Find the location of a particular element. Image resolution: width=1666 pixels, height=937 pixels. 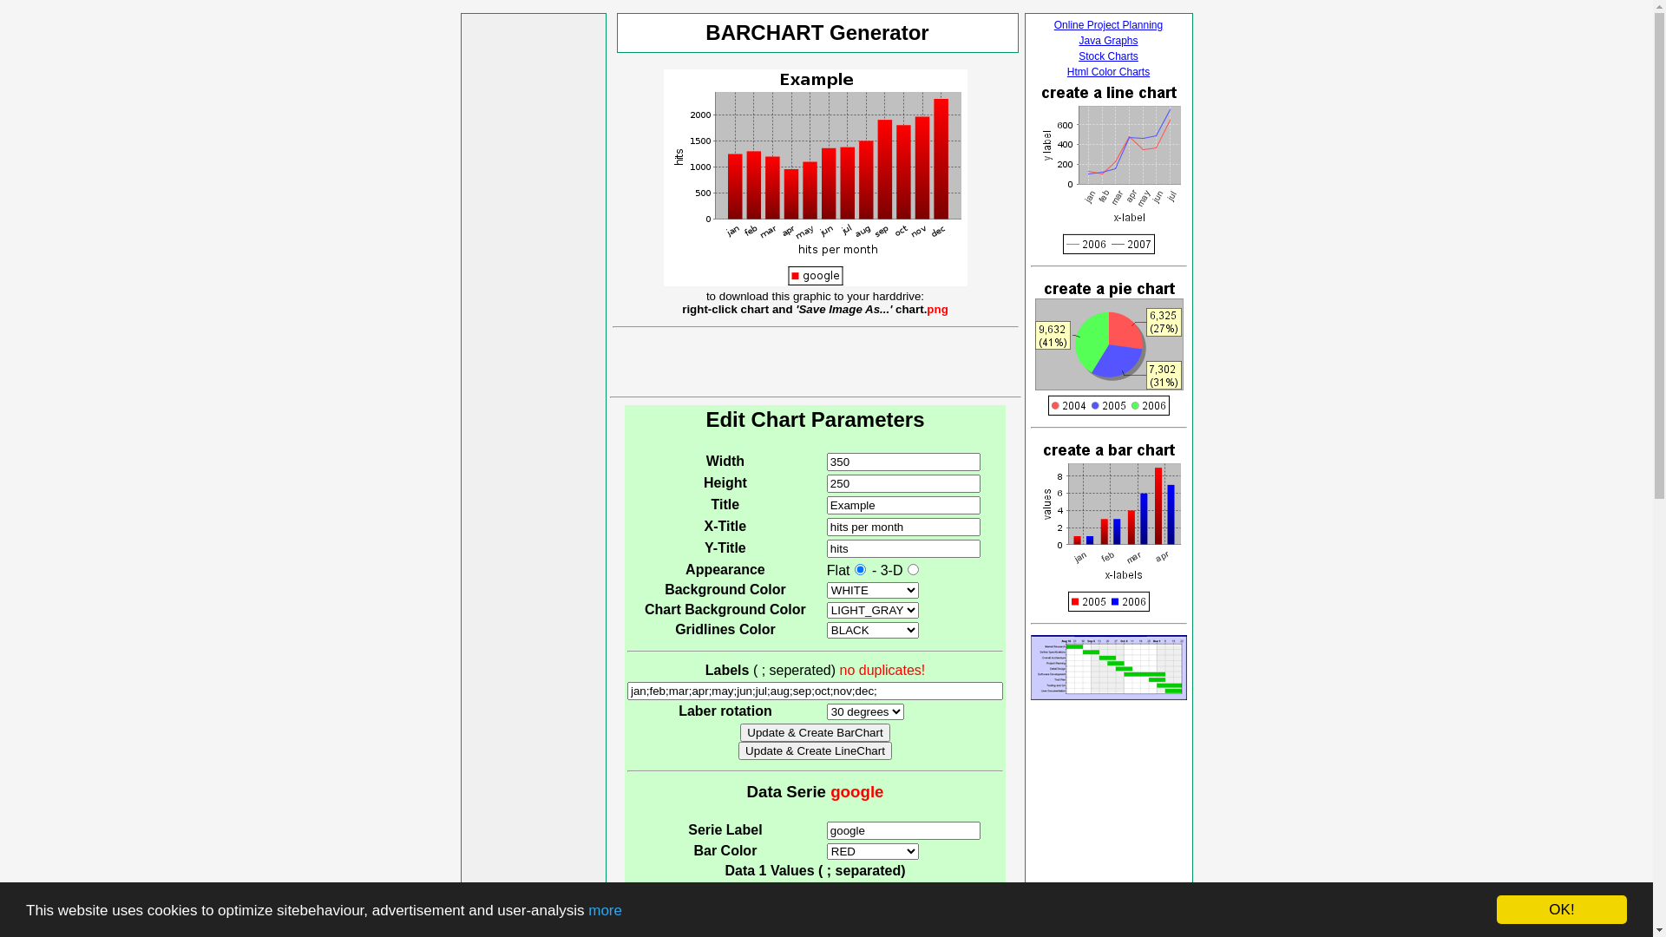

Advertisement is located at coordinates (816, 361).